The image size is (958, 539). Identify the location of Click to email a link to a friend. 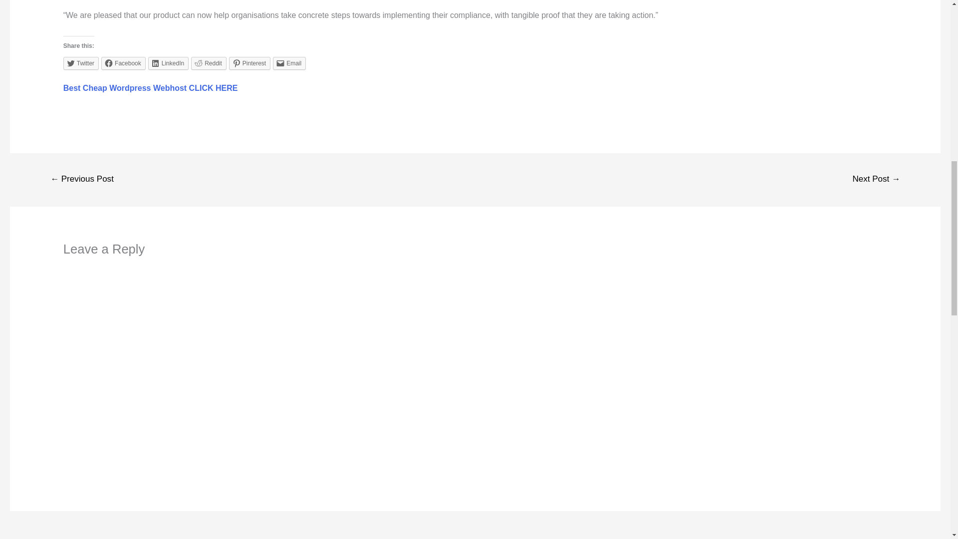
(289, 63).